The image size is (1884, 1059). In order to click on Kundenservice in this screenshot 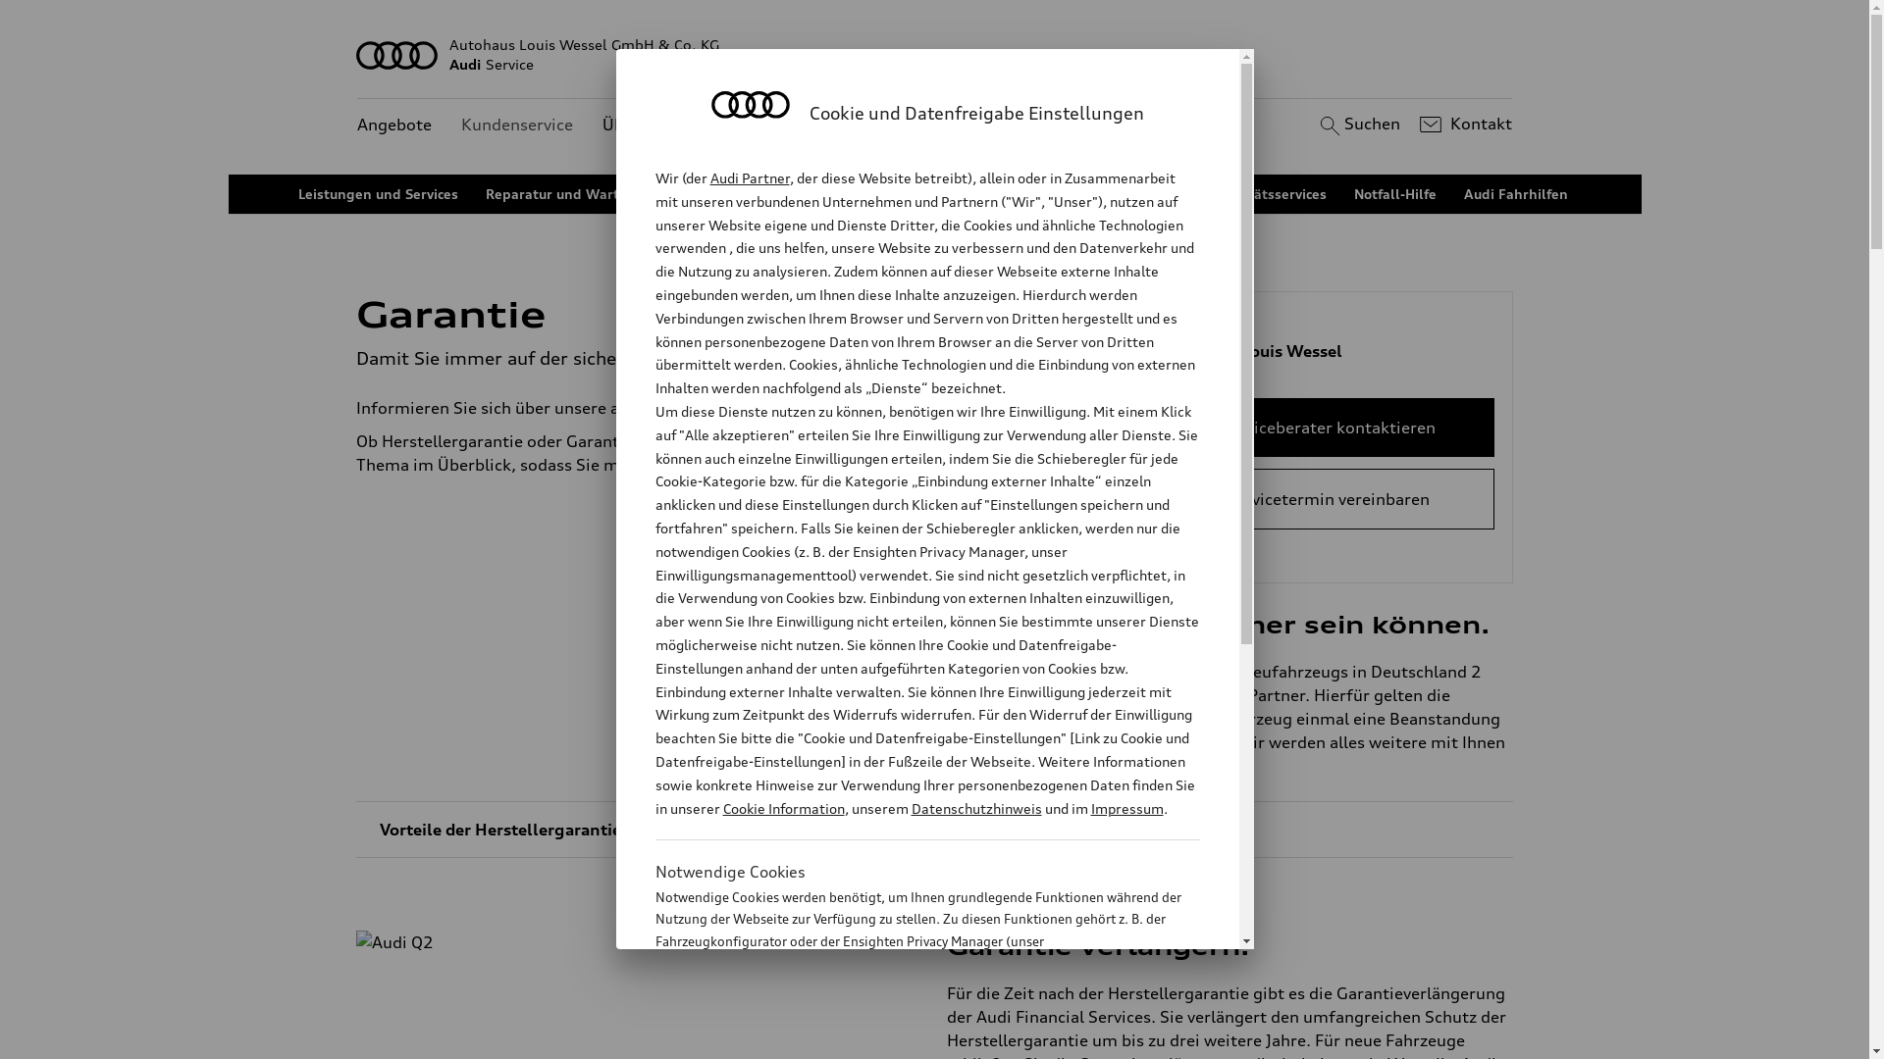, I will do `click(517, 126)`.